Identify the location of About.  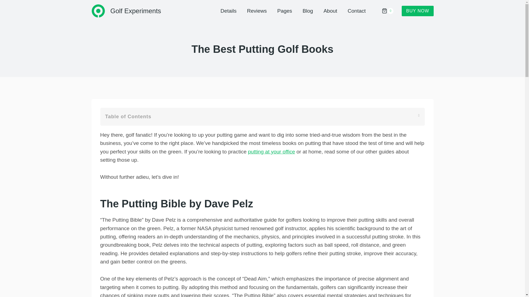
(330, 10).